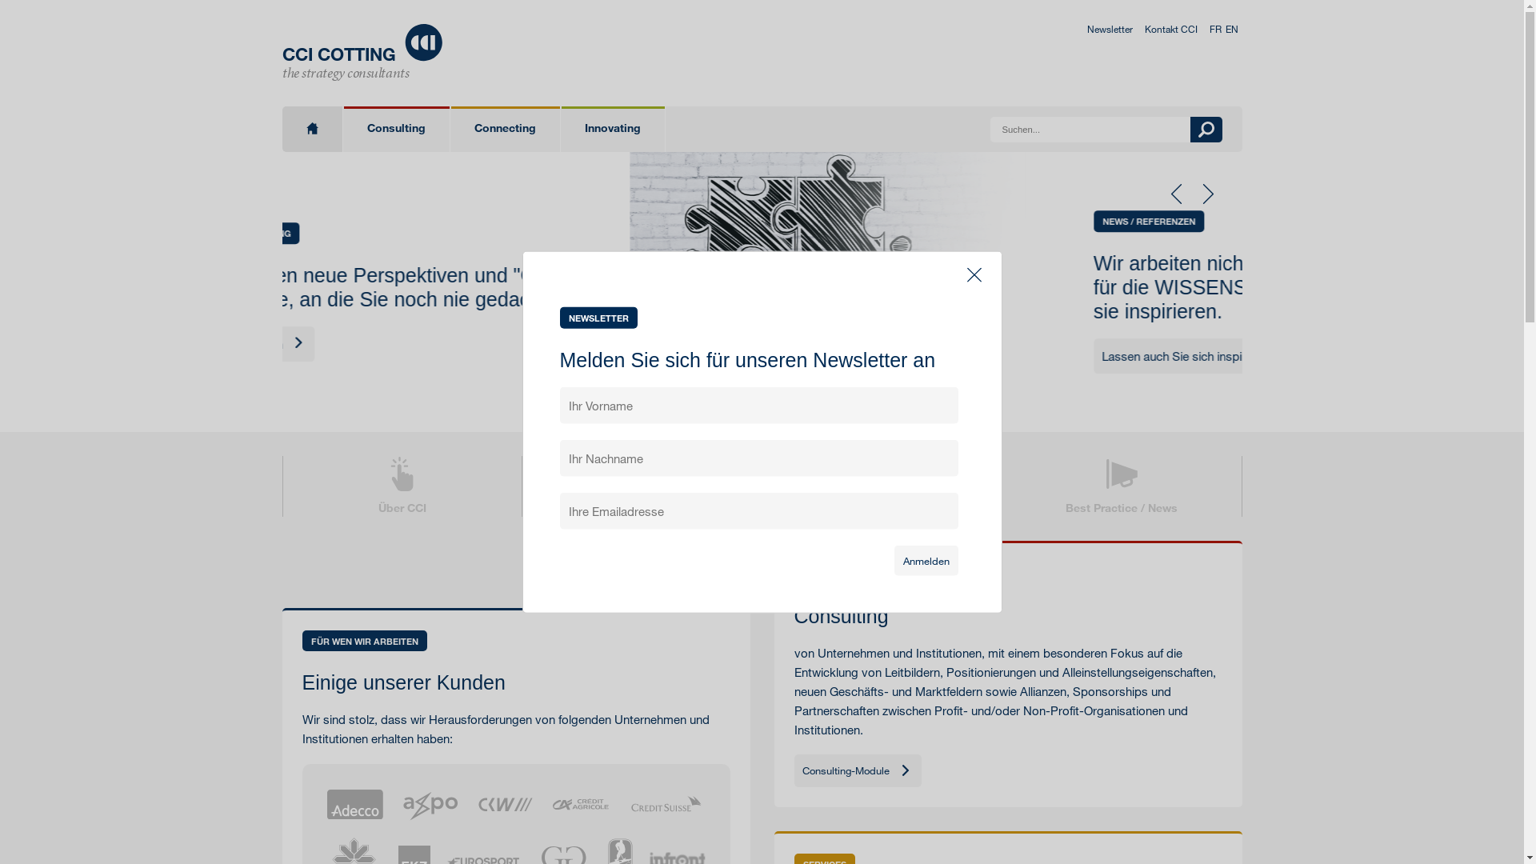 The height and width of the screenshot is (864, 1536). Describe the element at coordinates (858, 771) in the screenshot. I see `Consulting-Module` at that location.